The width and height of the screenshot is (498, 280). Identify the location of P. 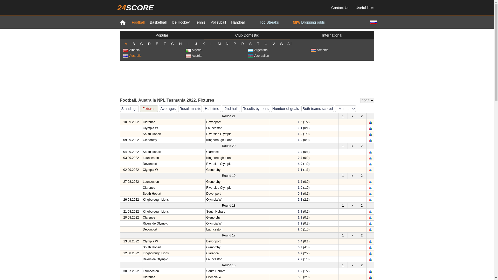
(235, 44).